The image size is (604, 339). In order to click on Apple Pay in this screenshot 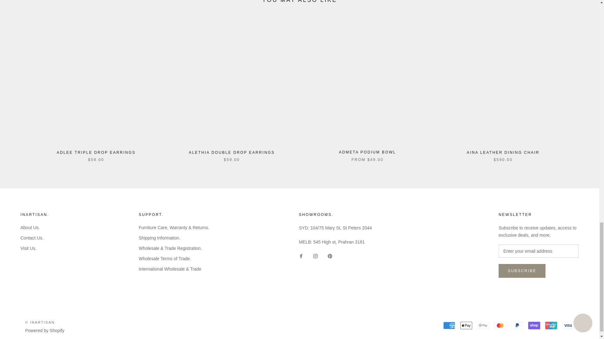, I will do `click(466, 325)`.